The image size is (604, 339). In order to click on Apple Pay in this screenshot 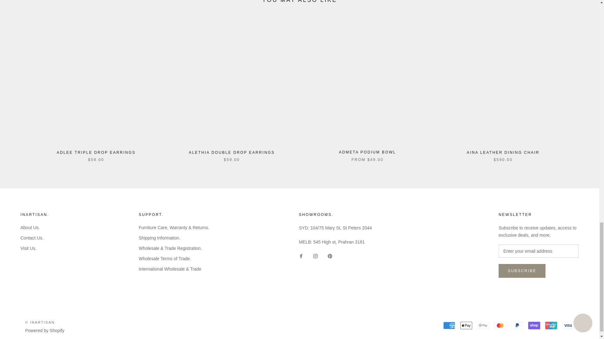, I will do `click(466, 325)`.